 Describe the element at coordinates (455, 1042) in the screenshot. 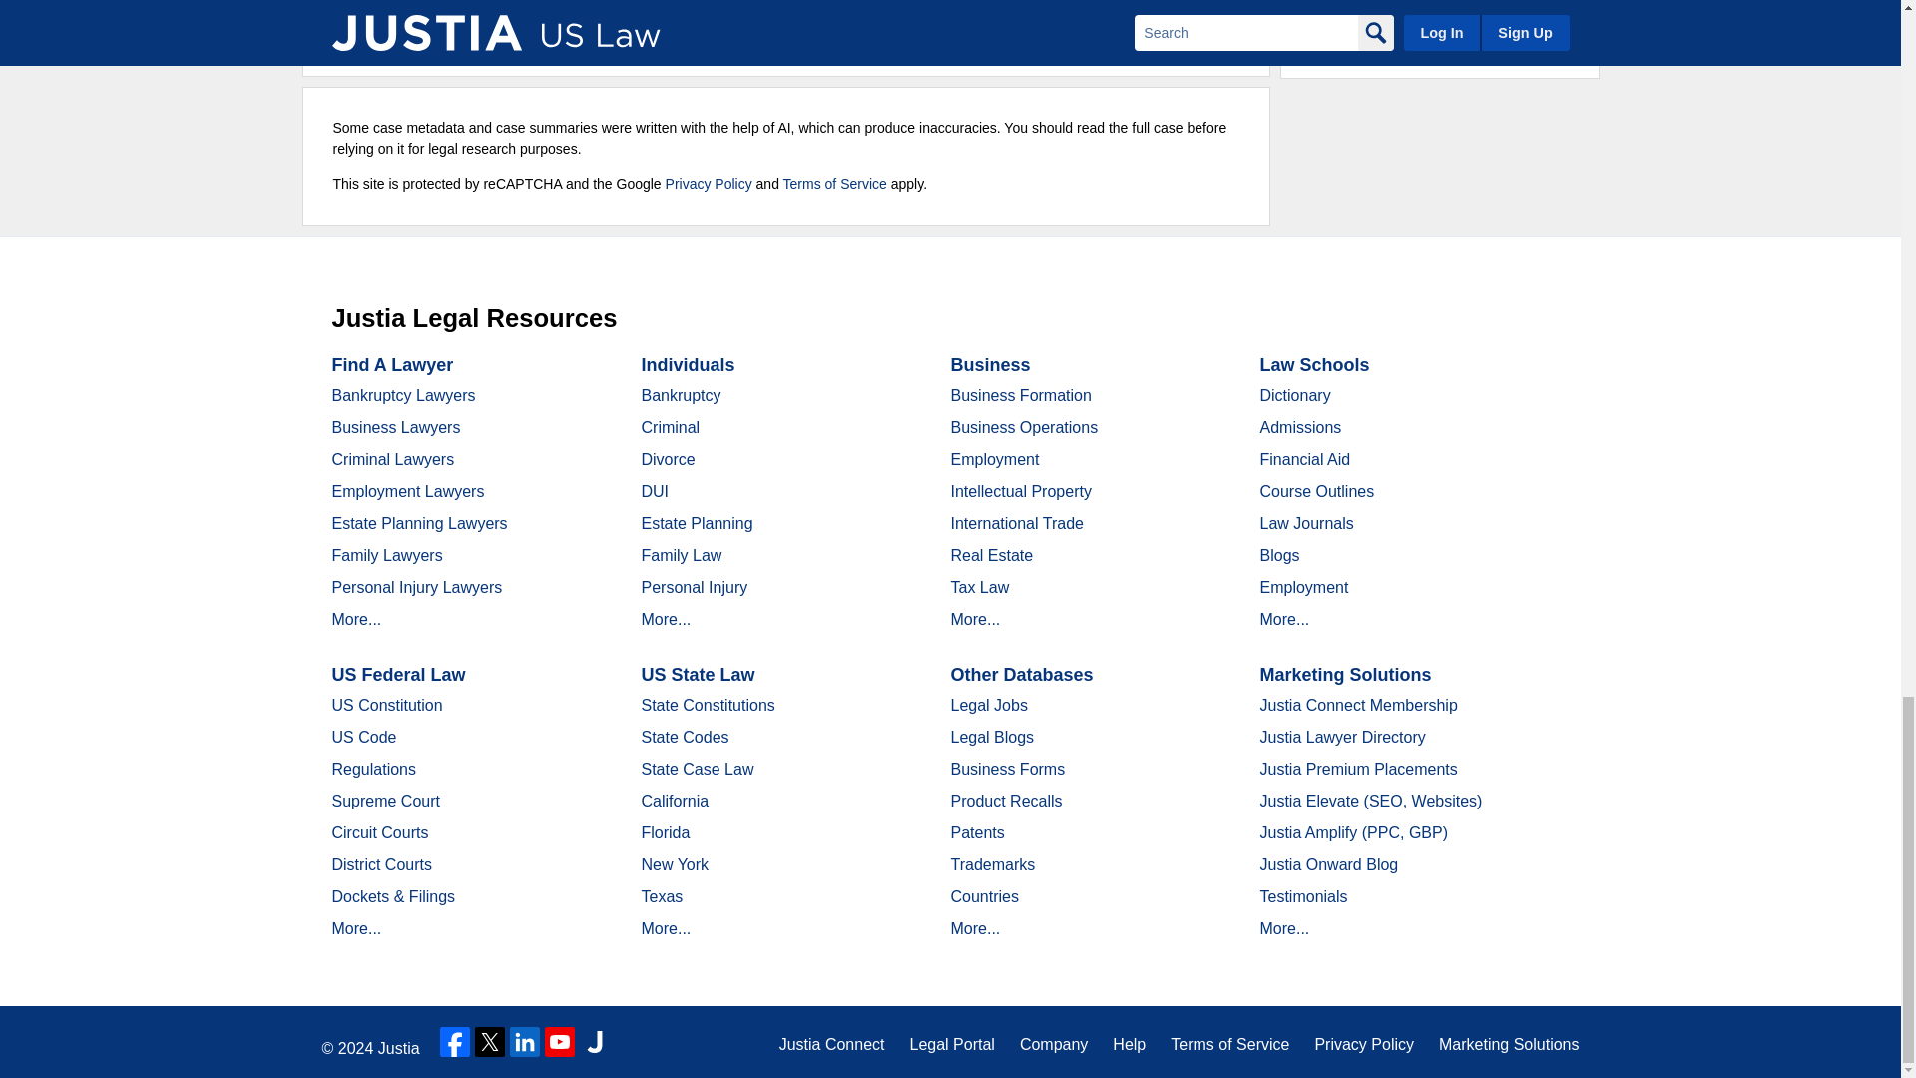

I see `Facebook` at that location.